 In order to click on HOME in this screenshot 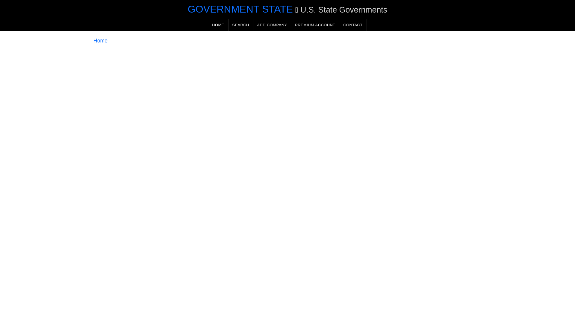, I will do `click(218, 25)`.